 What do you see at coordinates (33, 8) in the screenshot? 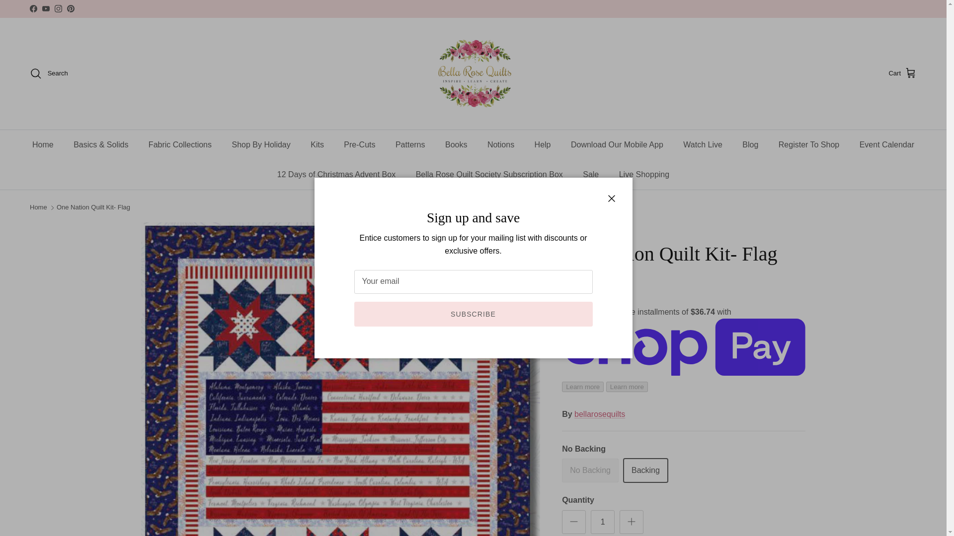
I see `Facebook` at bounding box center [33, 8].